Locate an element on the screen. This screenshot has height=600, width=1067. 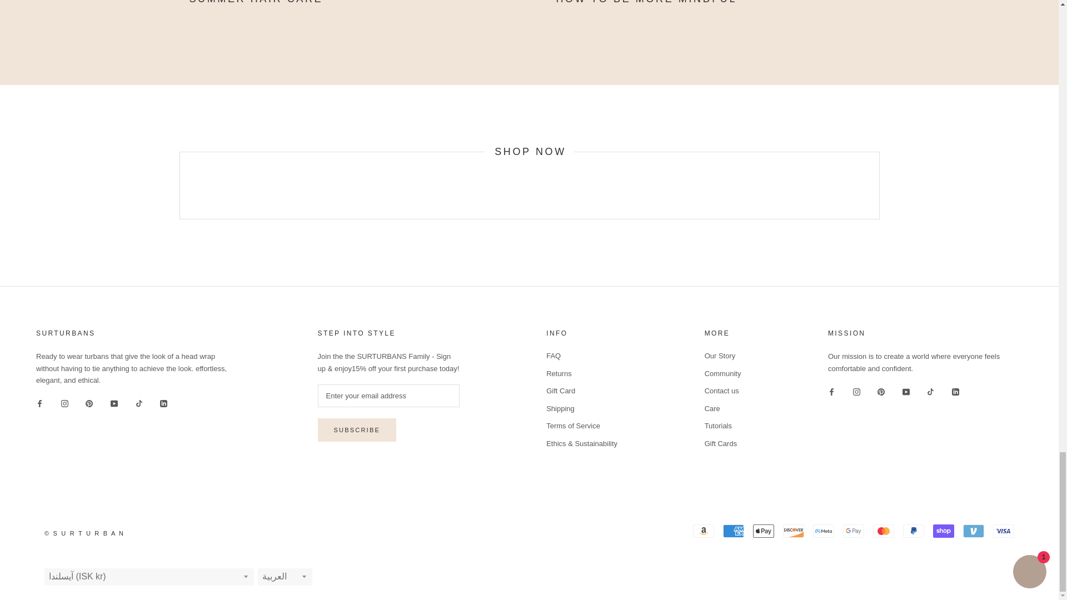
American Express is located at coordinates (734, 531).